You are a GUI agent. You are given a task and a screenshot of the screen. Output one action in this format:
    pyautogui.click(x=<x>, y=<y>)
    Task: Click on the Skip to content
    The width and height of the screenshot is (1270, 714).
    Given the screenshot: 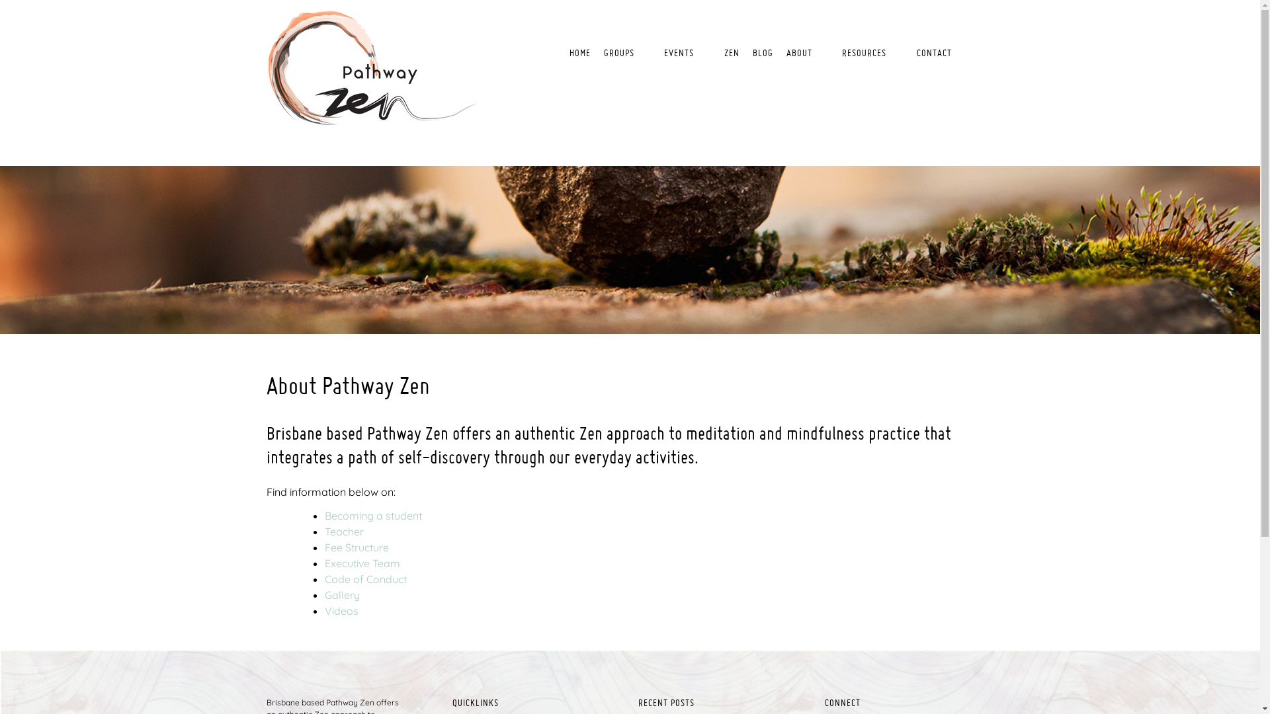 What is the action you would take?
    pyautogui.click(x=0, y=0)
    